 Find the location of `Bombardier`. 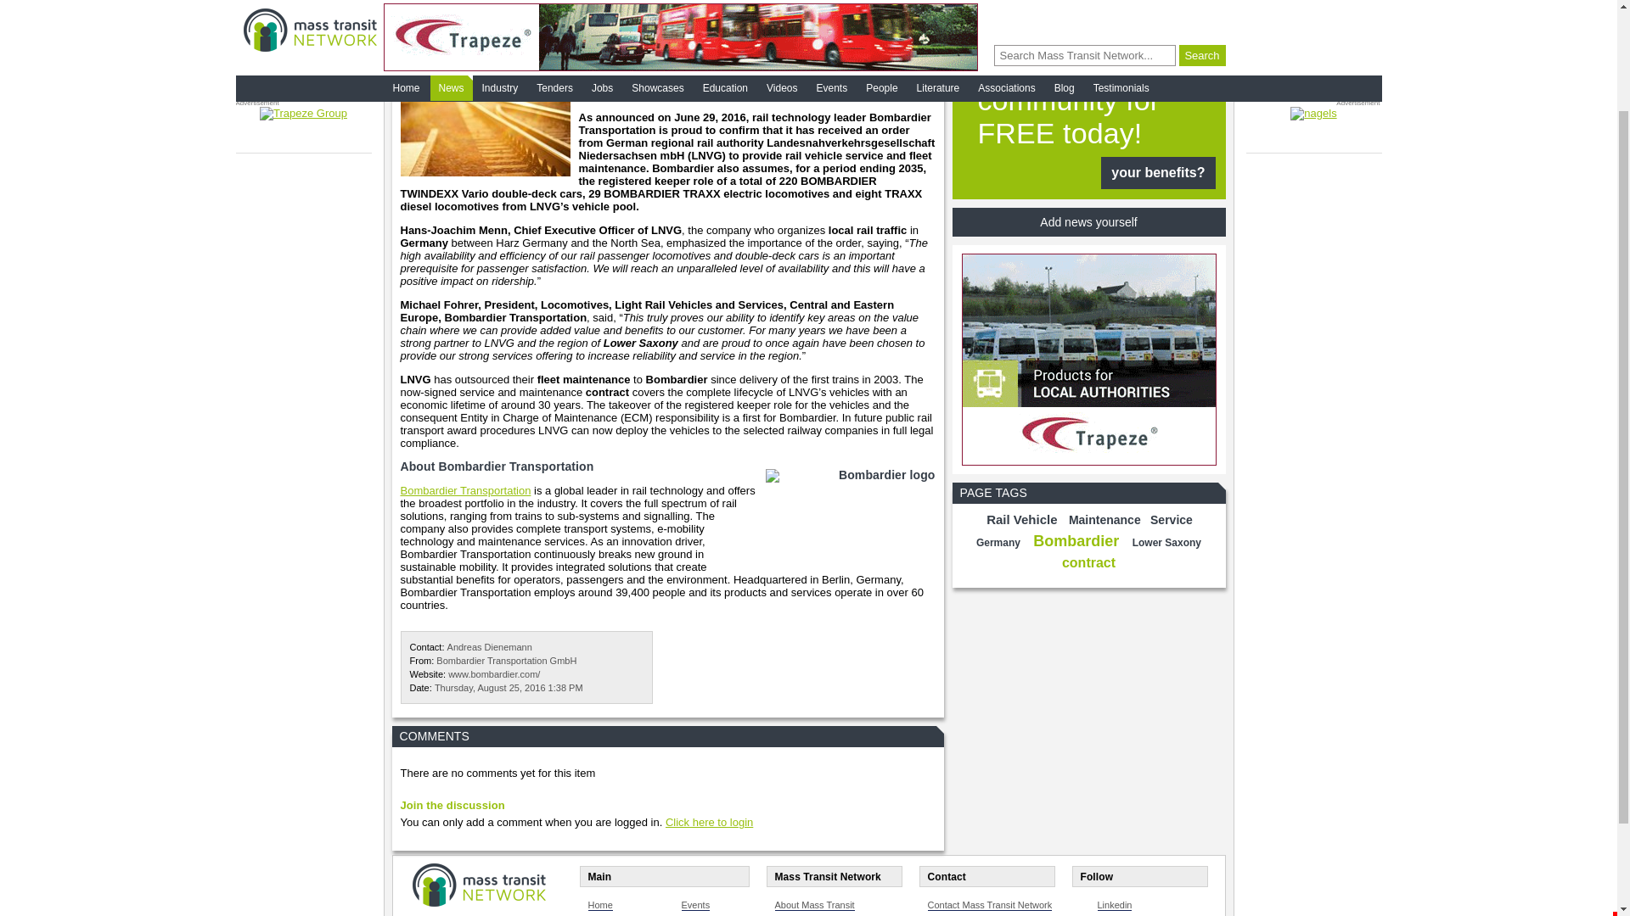

Bombardier is located at coordinates (1076, 541).